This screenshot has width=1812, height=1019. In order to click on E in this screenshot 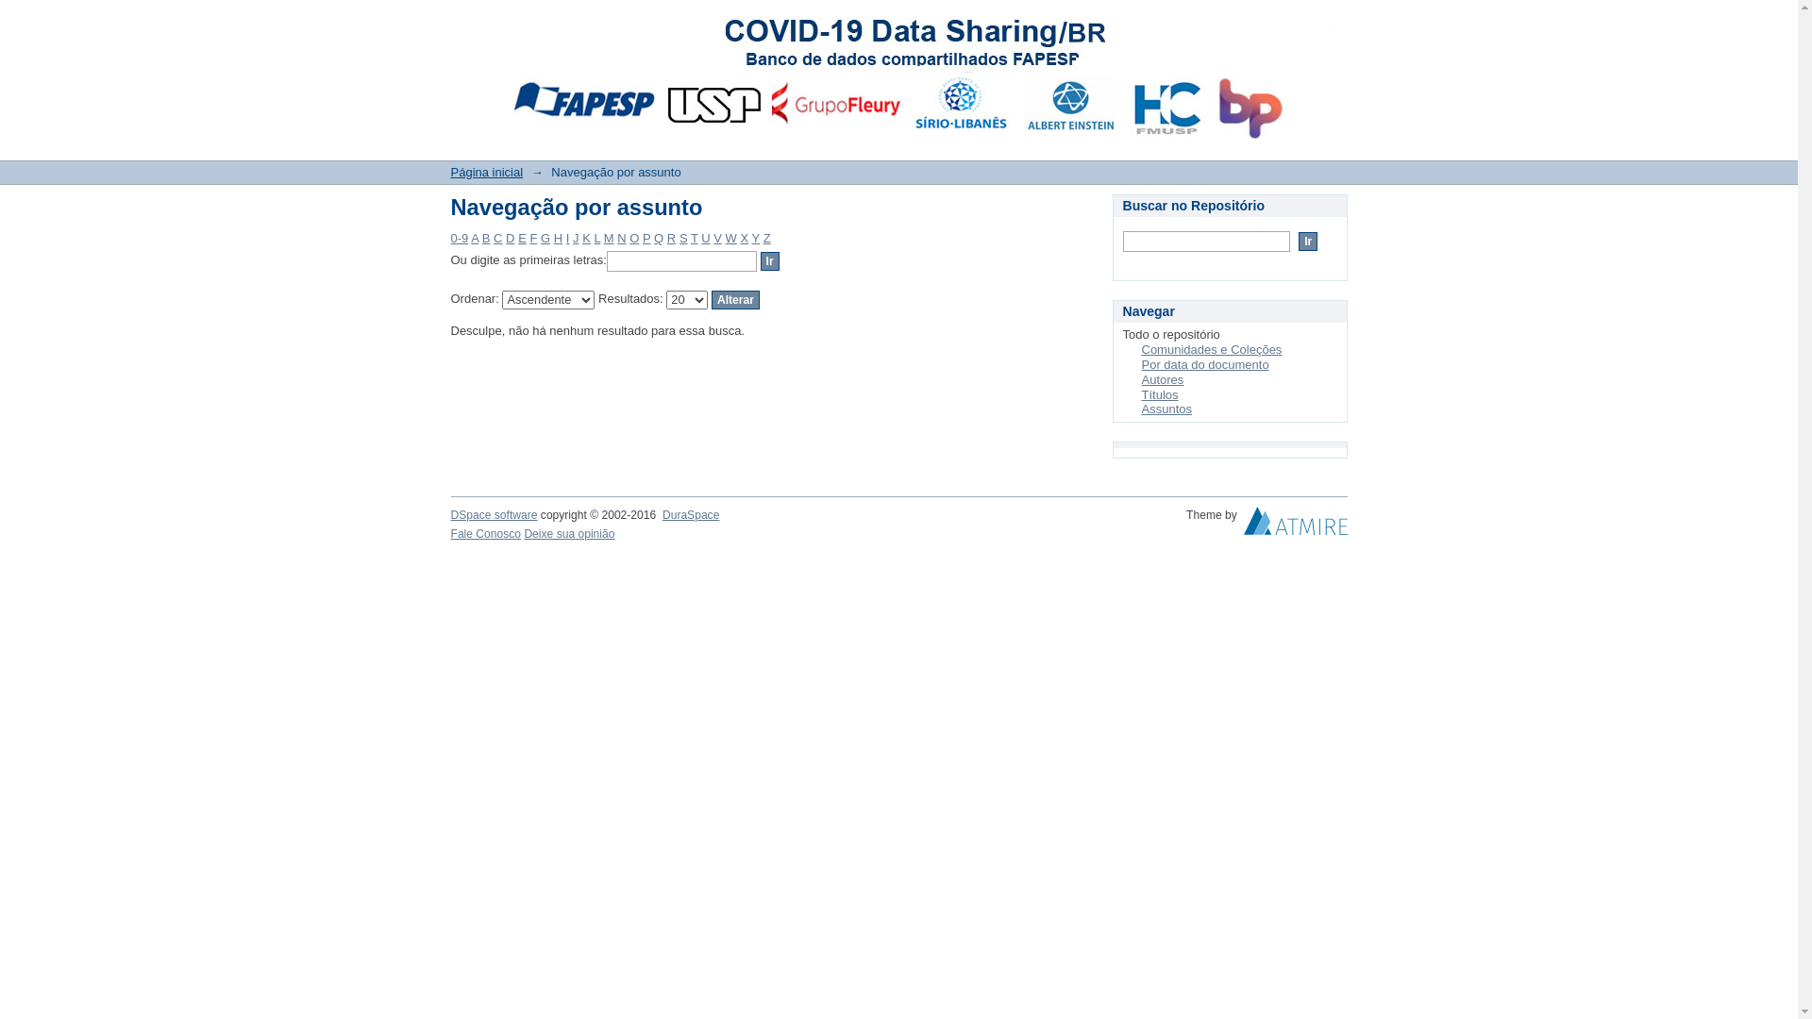, I will do `click(523, 238)`.